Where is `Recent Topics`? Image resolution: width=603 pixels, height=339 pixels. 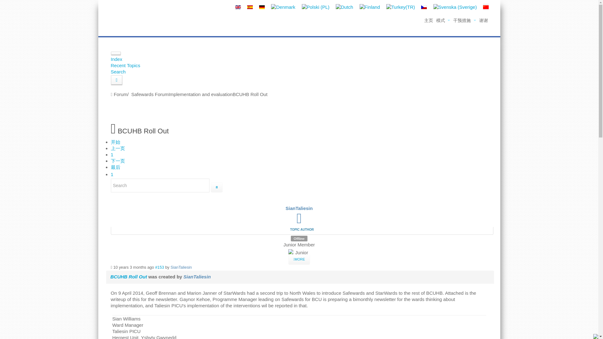
Recent Topics is located at coordinates (125, 65).